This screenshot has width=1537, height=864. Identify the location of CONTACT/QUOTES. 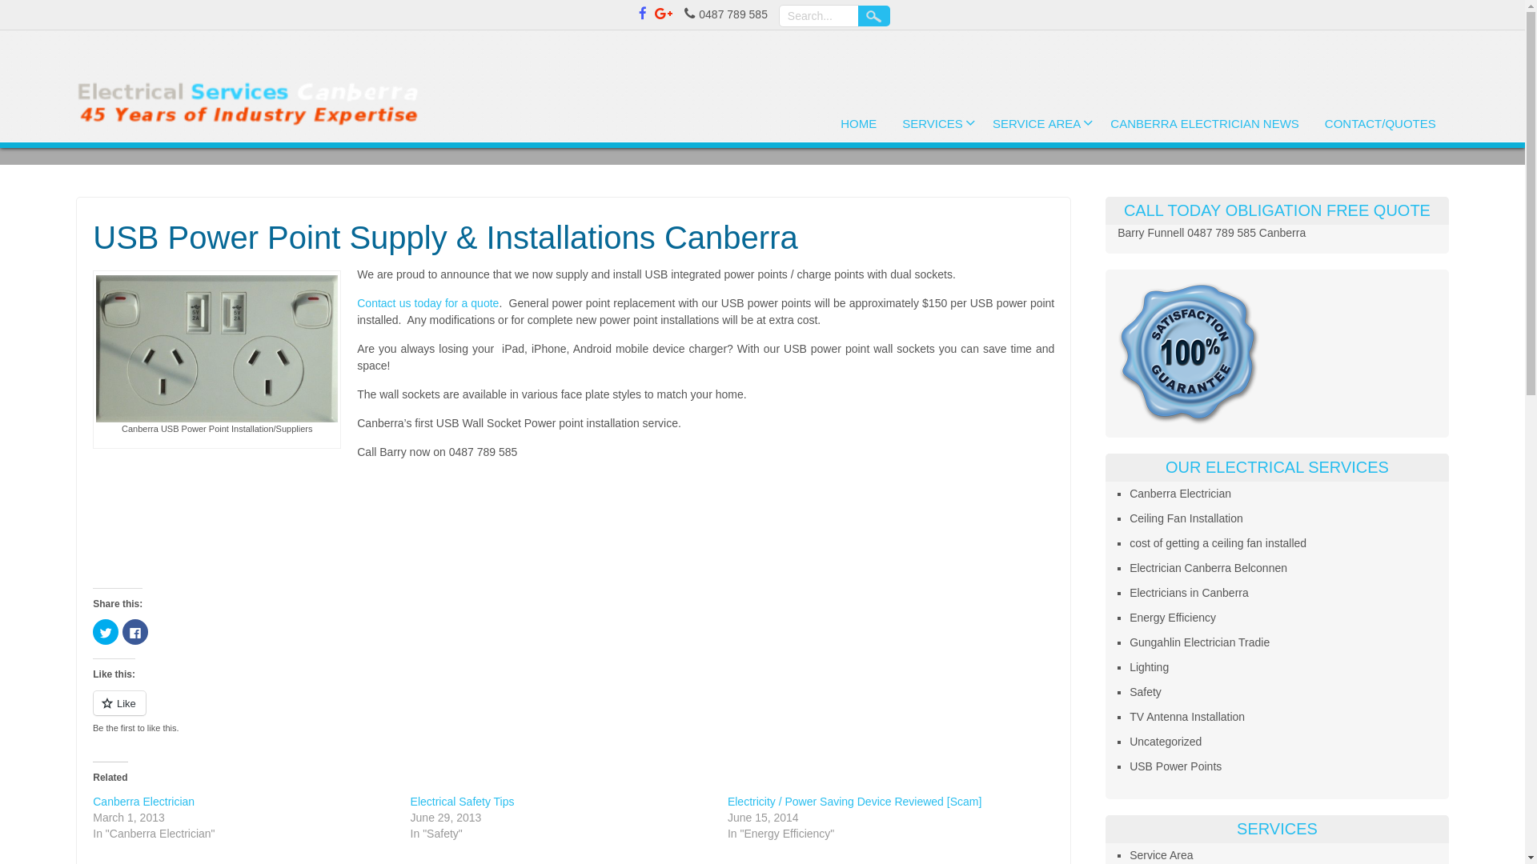
(1380, 126).